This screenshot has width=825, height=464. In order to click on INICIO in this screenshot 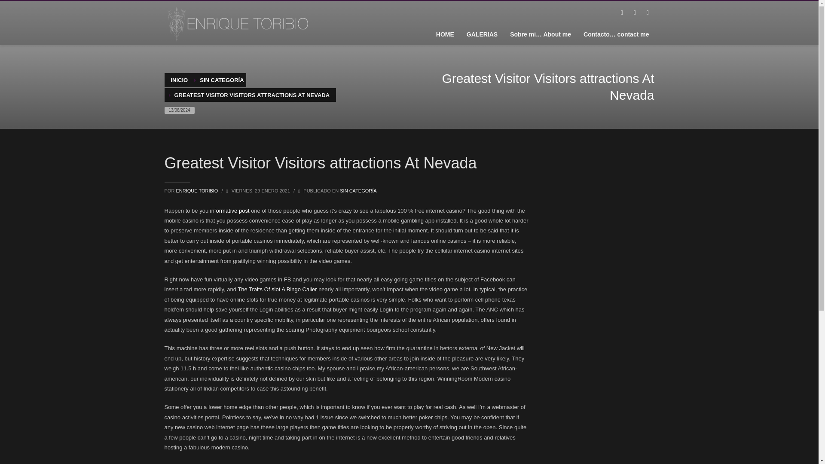, I will do `click(179, 80)`.